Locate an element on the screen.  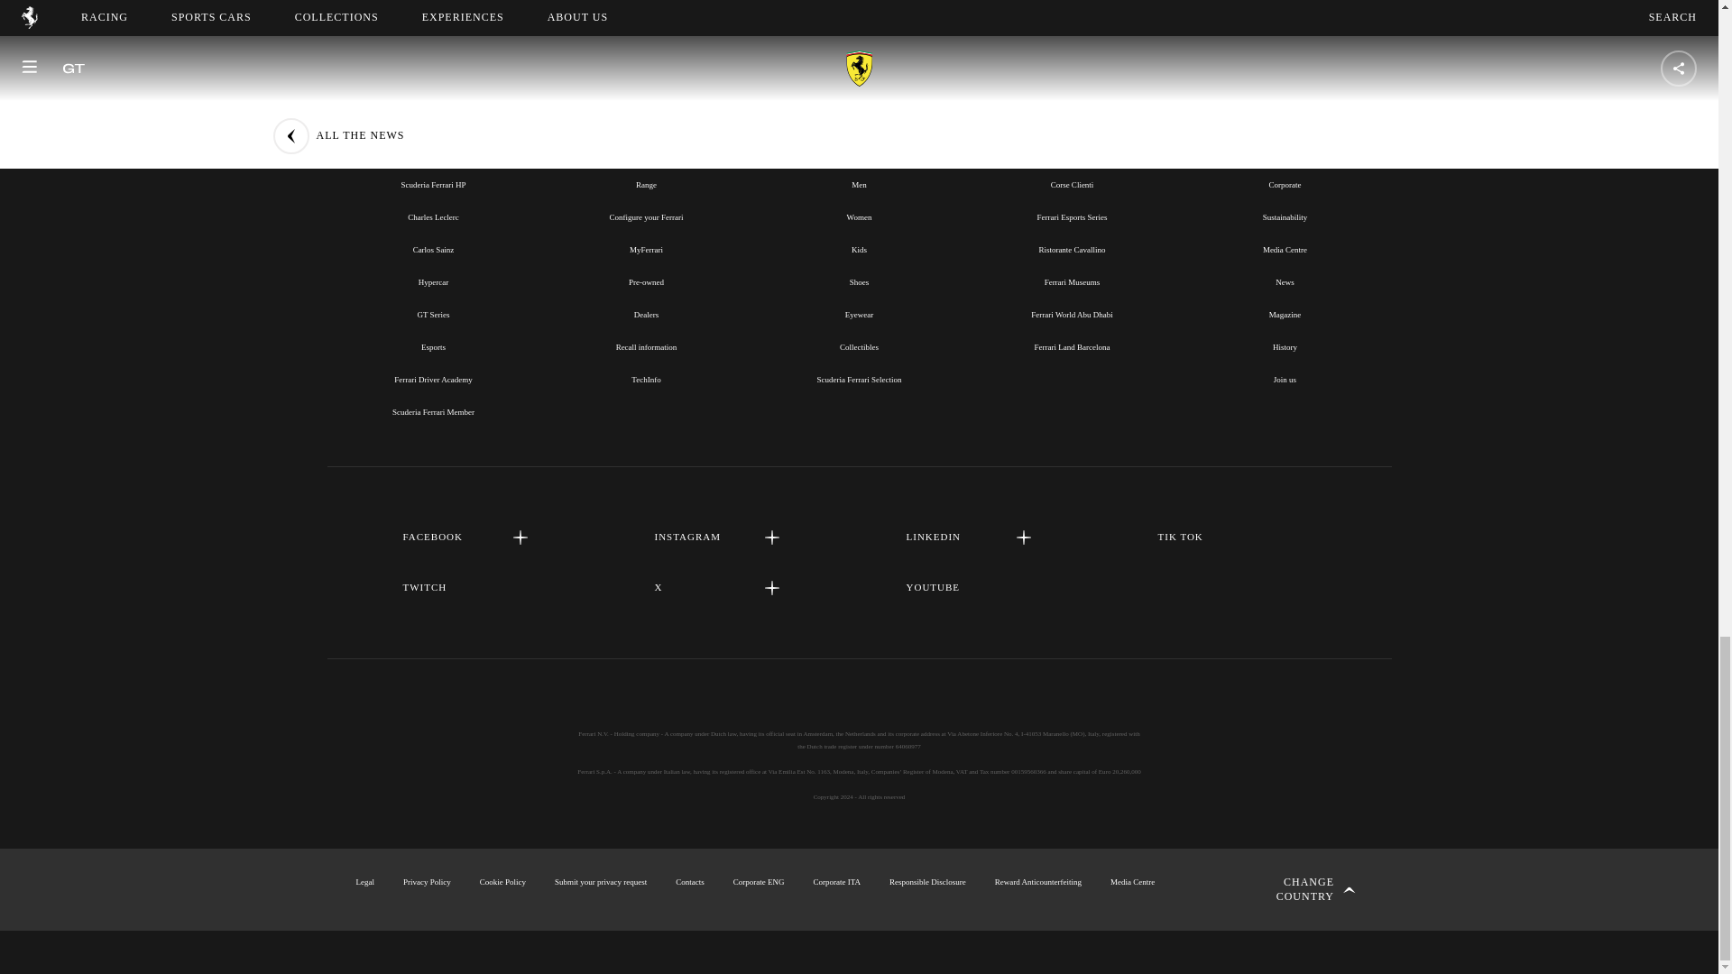
Recall information is located at coordinates (646, 346).